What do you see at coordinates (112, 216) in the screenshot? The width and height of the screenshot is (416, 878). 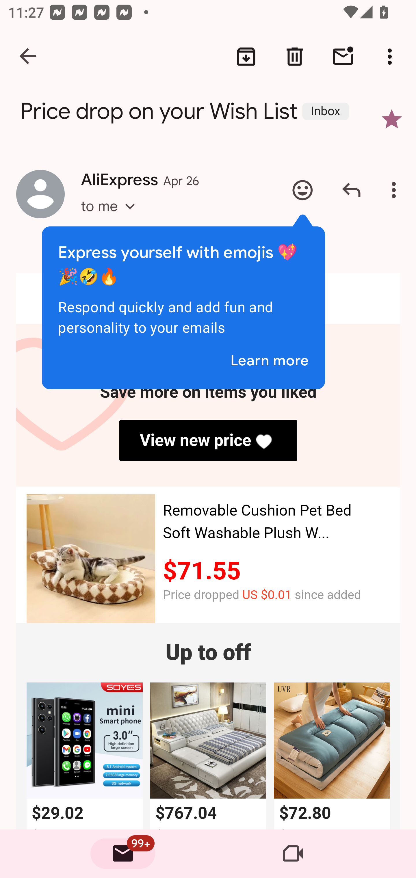 I see `to me` at bounding box center [112, 216].